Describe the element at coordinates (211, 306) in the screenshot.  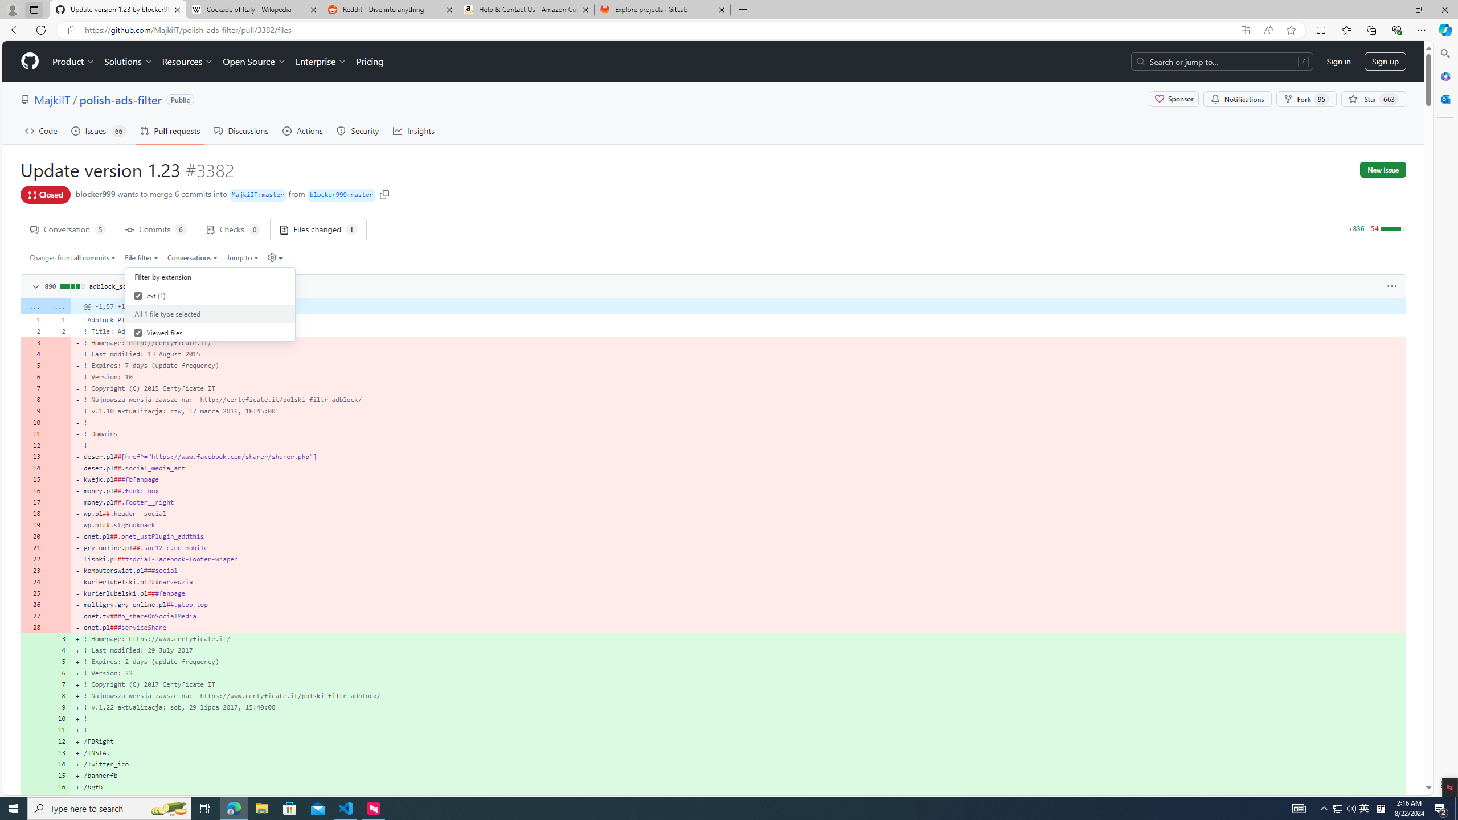
I see `Class: SelectMenu js-file-filter` at that location.